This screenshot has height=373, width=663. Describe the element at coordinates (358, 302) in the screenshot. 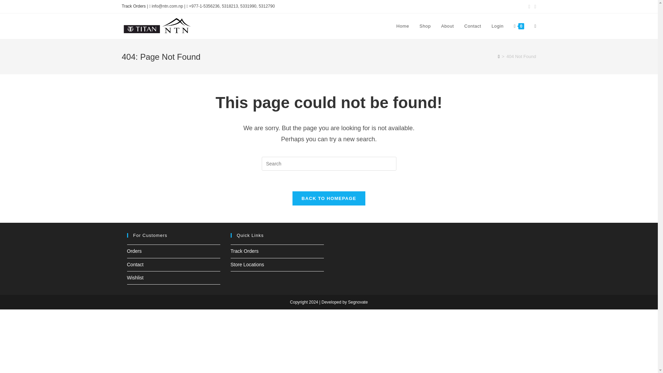

I see `Segnovate` at that location.